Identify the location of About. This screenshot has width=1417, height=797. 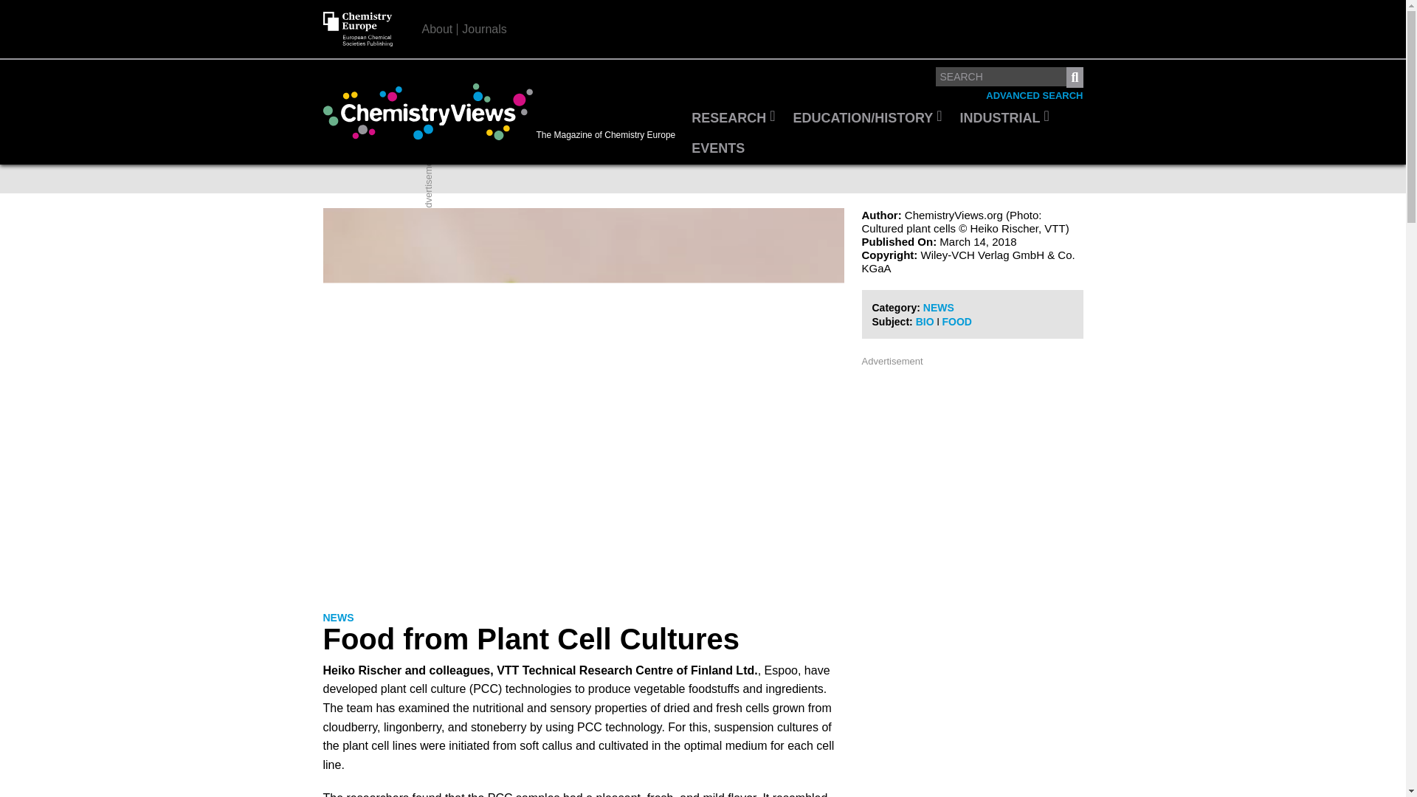
(438, 29).